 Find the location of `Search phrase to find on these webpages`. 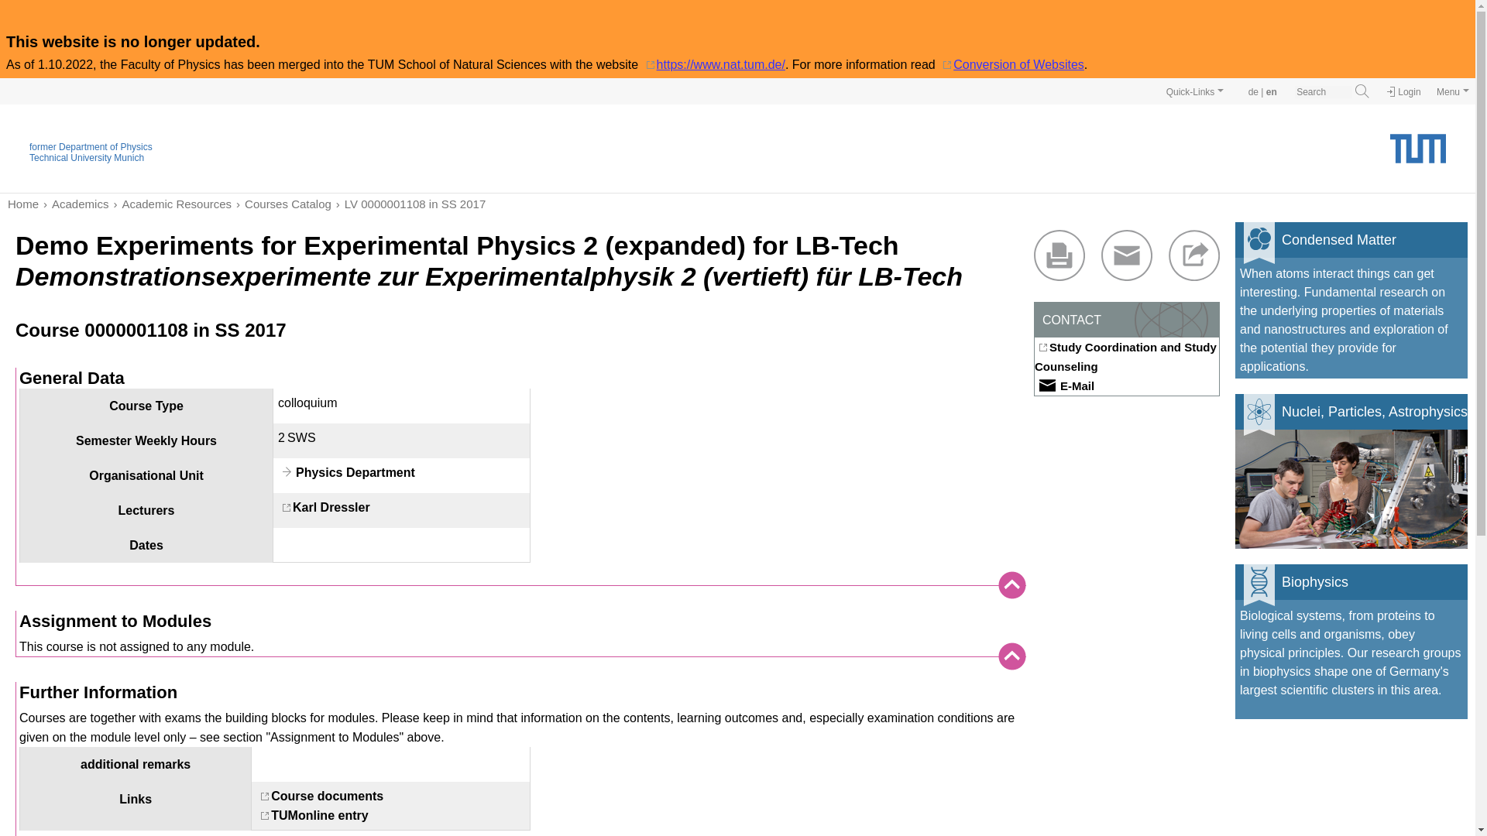

Search phrase to find on these webpages is located at coordinates (1323, 92).